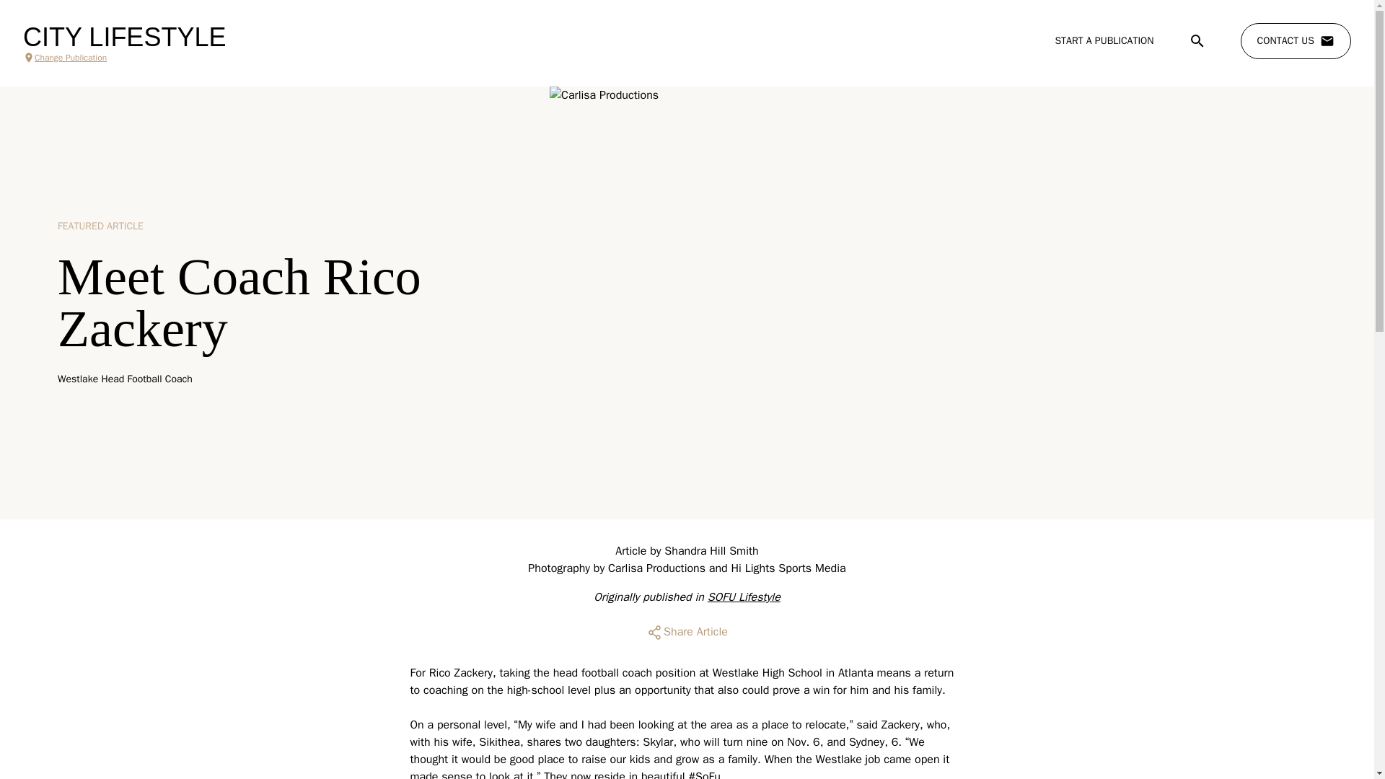  I want to click on CITY LIFESTYLE, so click(124, 38).